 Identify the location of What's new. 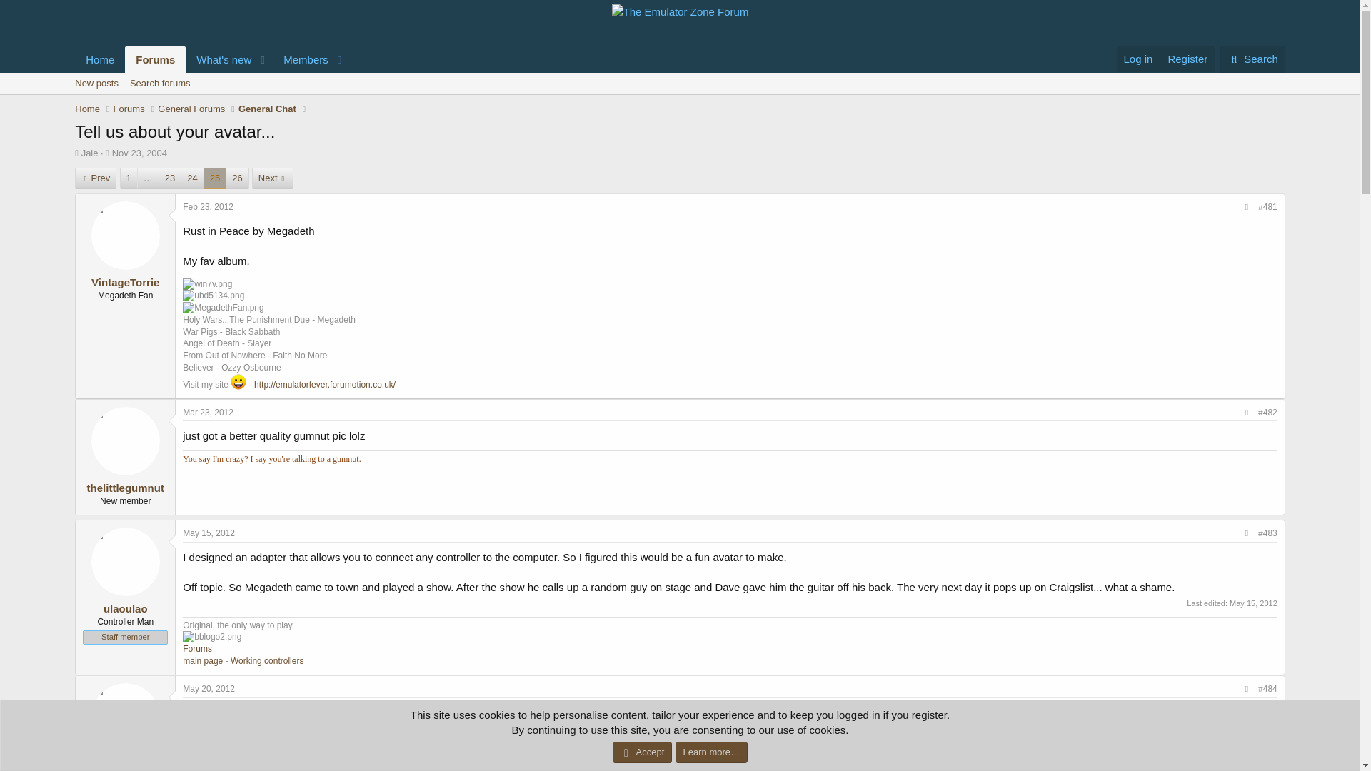
(140, 153).